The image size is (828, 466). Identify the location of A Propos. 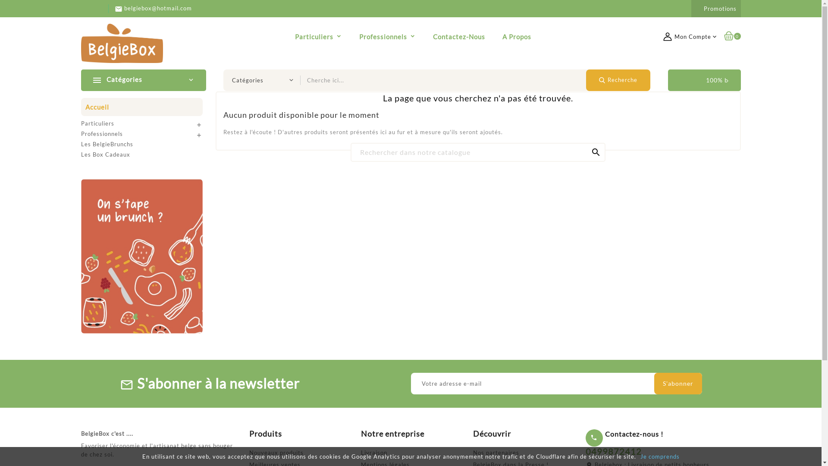
(517, 37).